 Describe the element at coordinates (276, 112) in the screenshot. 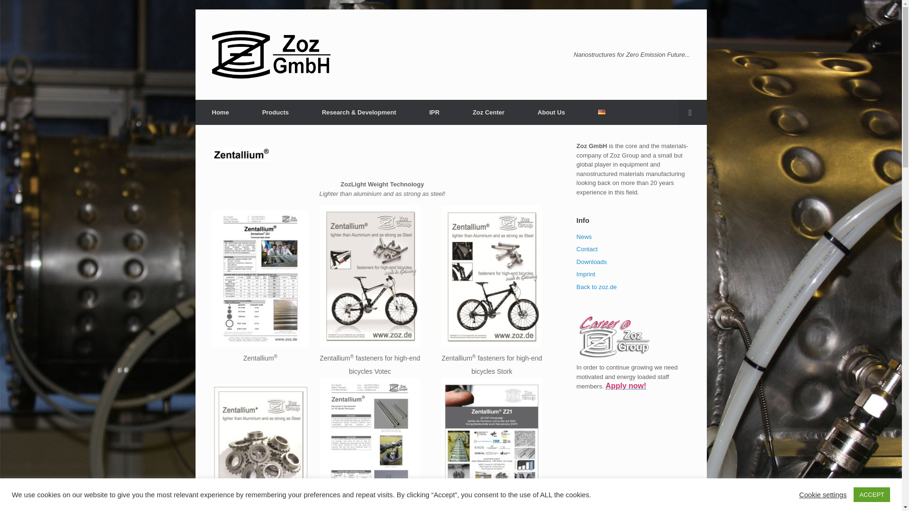

I see `Products` at that location.